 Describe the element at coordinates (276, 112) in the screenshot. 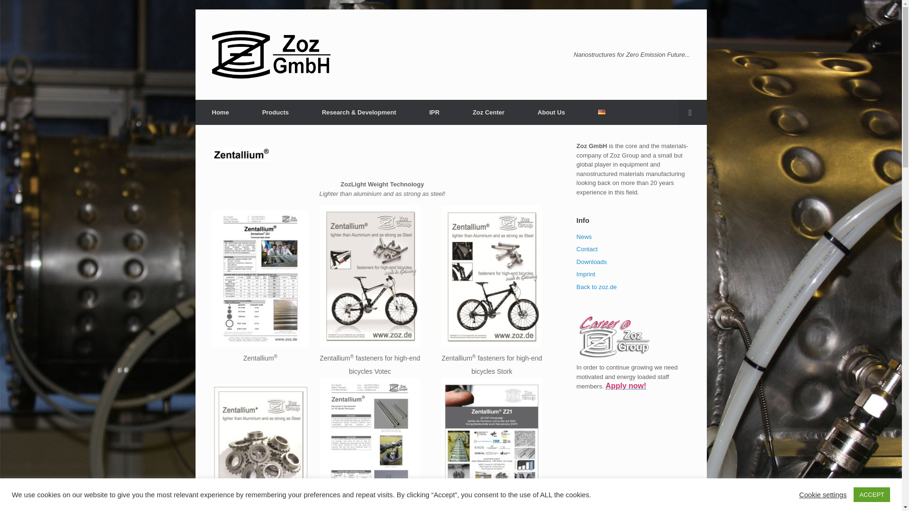

I see `Products` at that location.